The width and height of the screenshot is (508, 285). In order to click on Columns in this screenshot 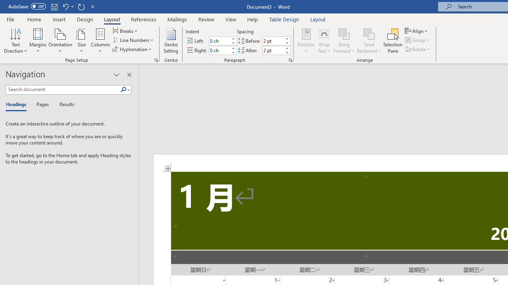, I will do `click(100, 40)`.